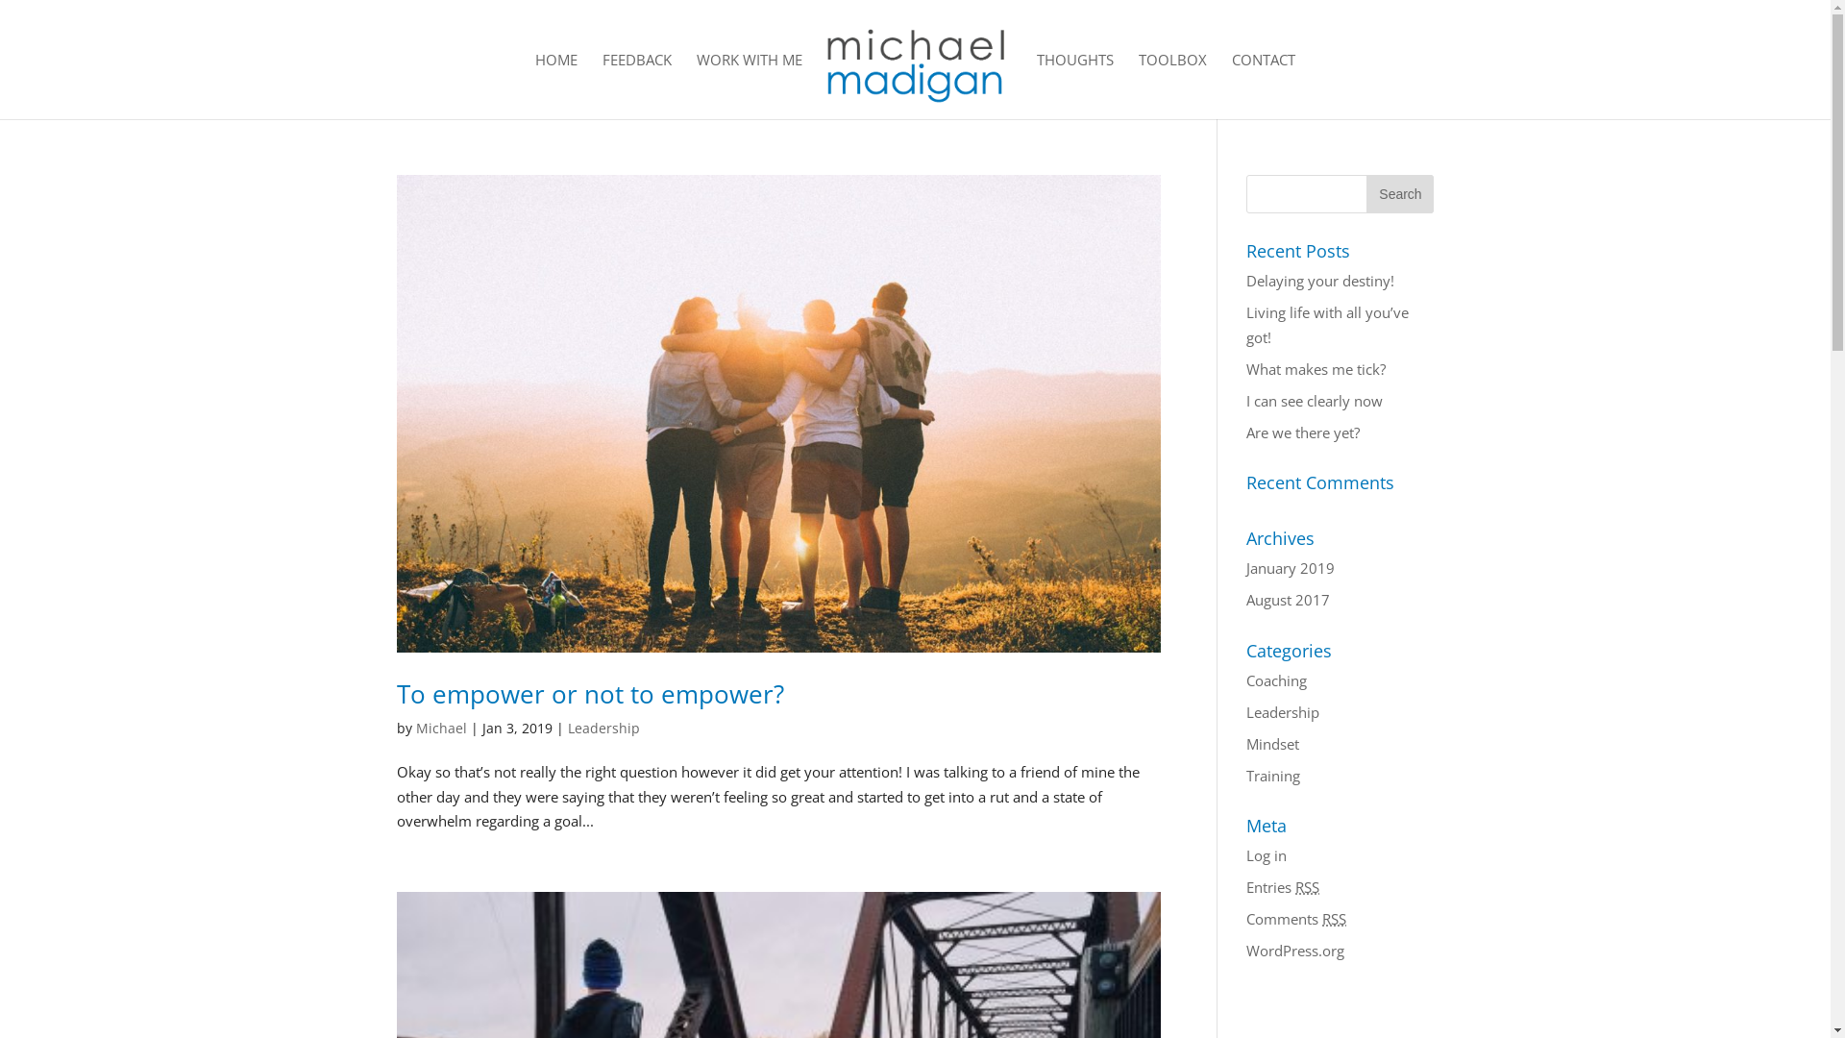 The image size is (1845, 1038). I want to click on January 2019, so click(1291, 568).